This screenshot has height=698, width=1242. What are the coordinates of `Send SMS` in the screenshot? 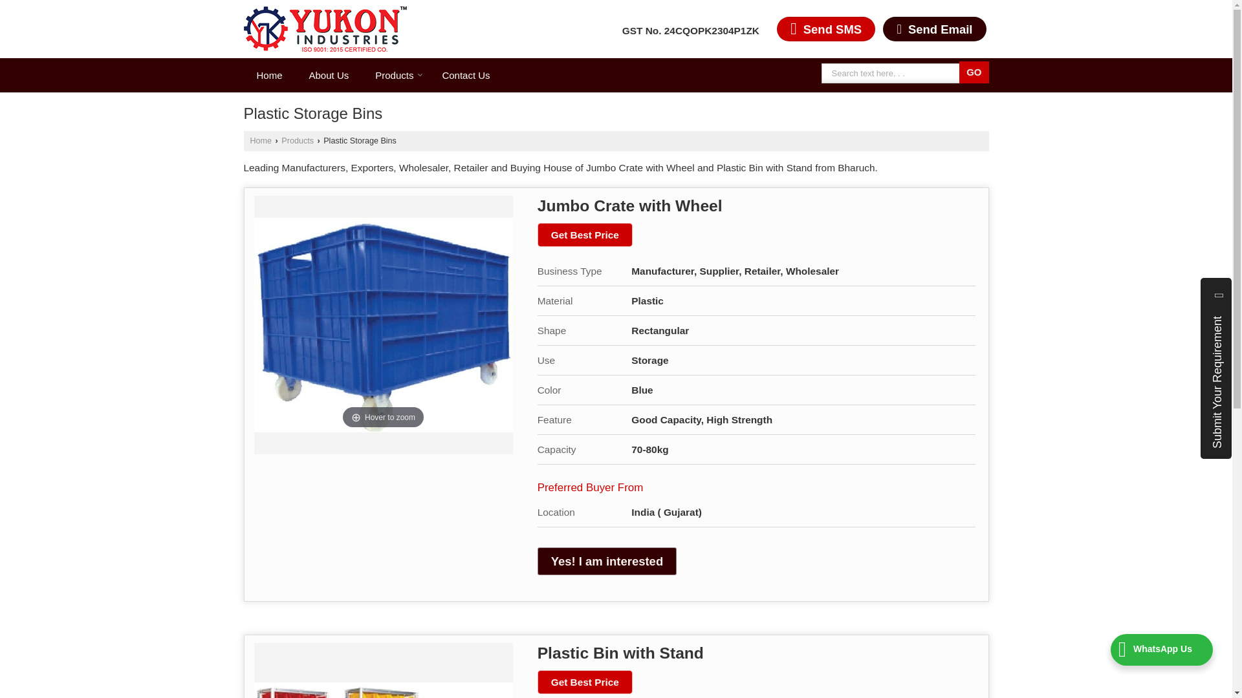 It's located at (826, 28).